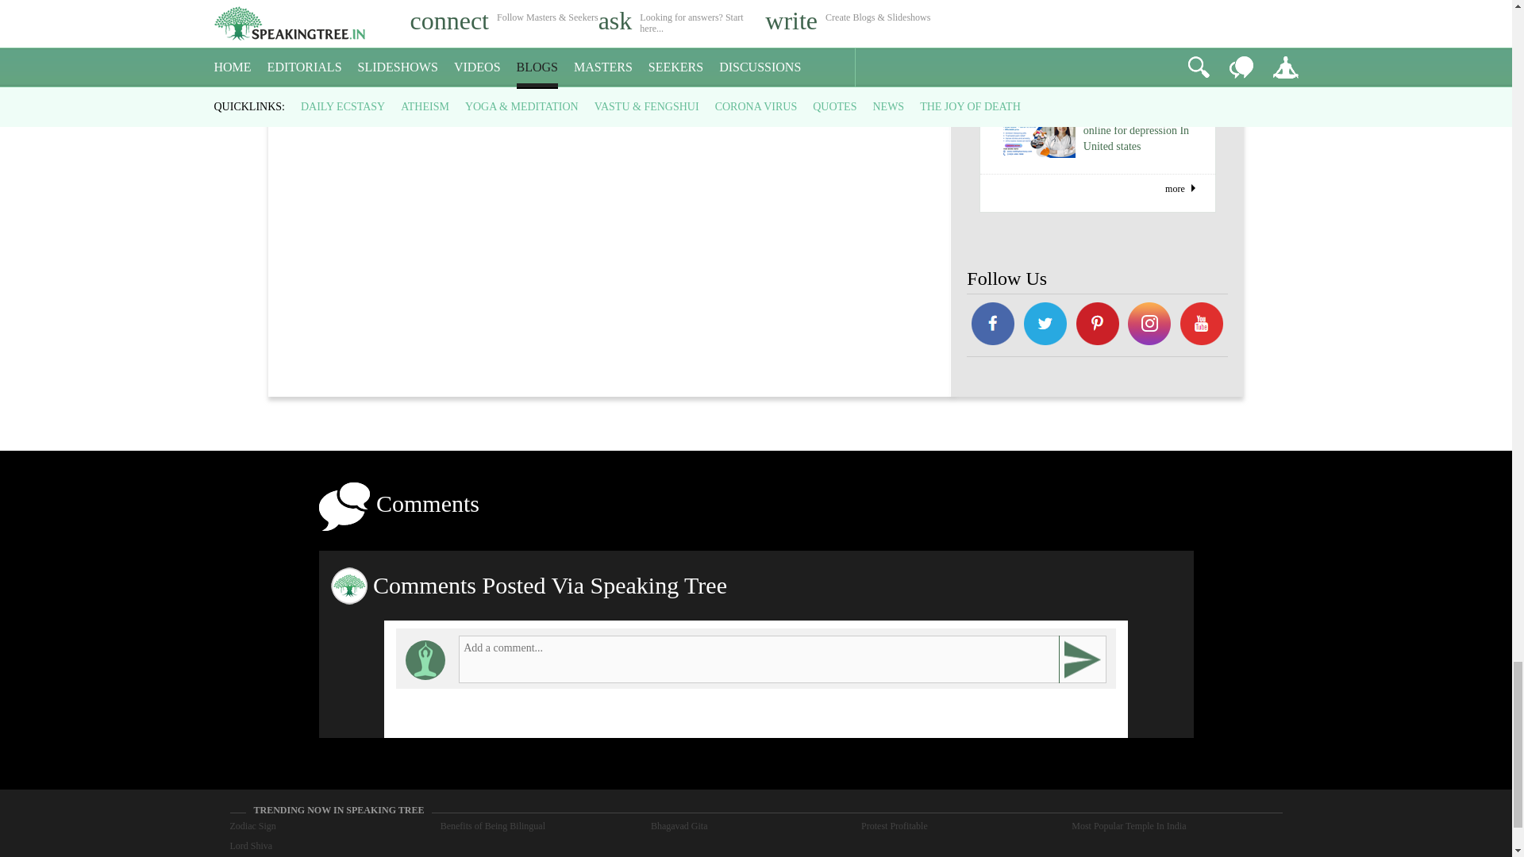 The image size is (1524, 857). What do you see at coordinates (1202, 325) in the screenshot?
I see `Speaking Tree FaceBook` at bounding box center [1202, 325].